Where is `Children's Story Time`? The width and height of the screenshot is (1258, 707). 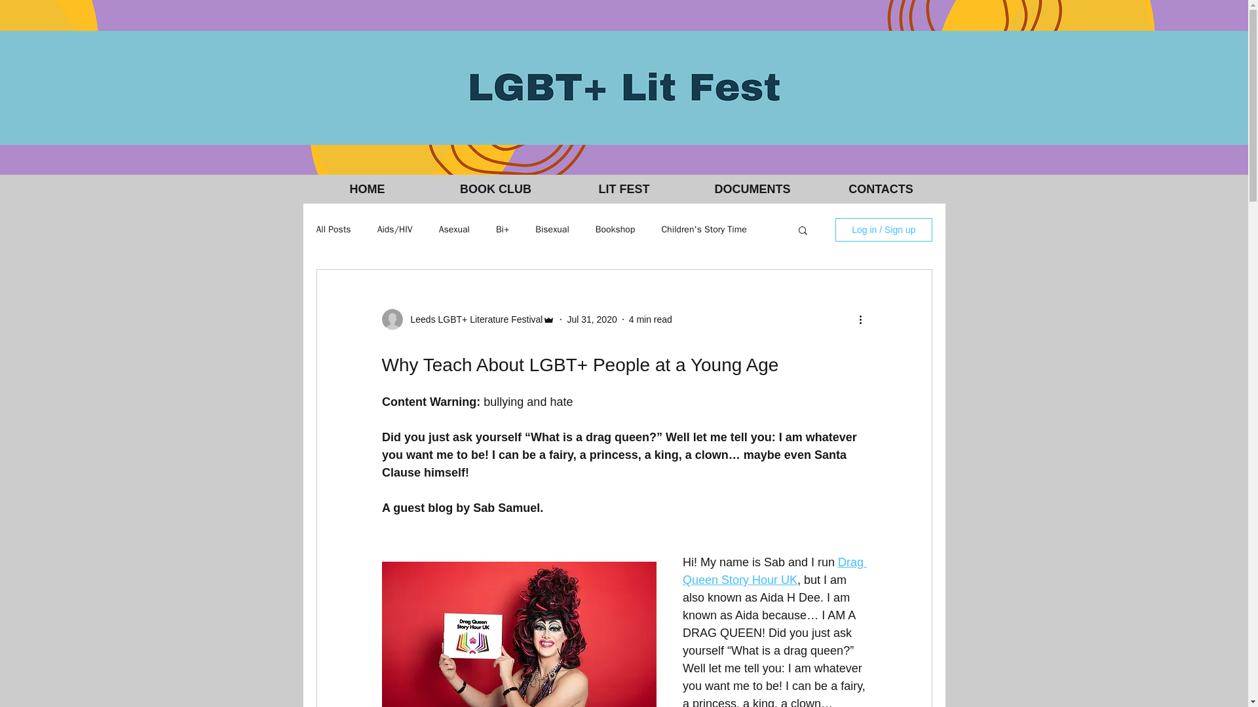 Children's Story Time is located at coordinates (704, 229).